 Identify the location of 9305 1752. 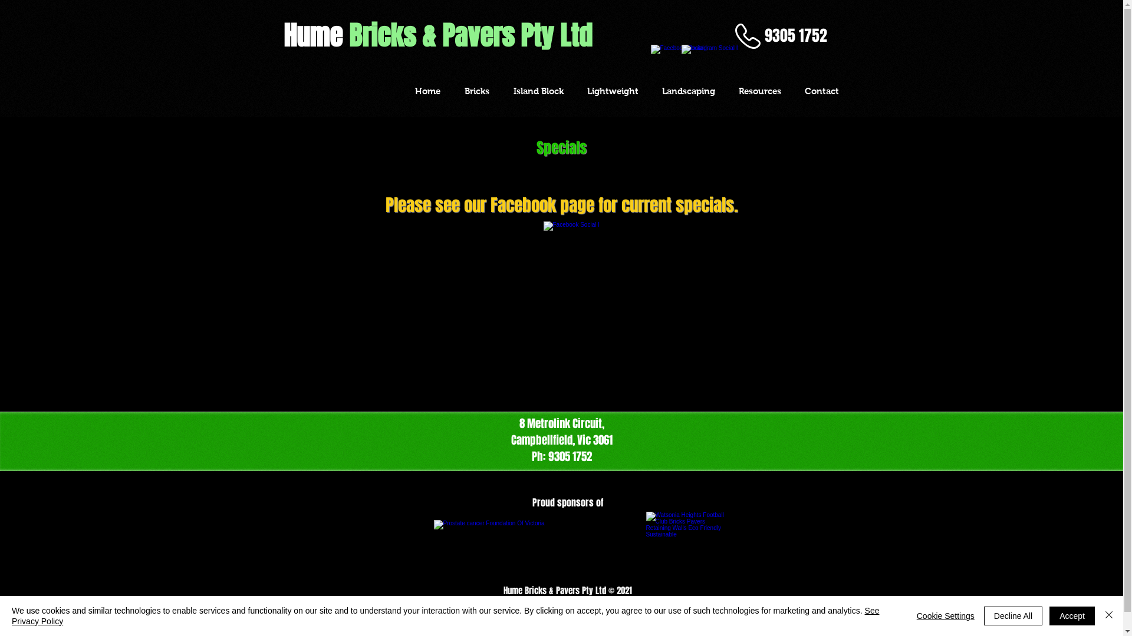
(796, 37).